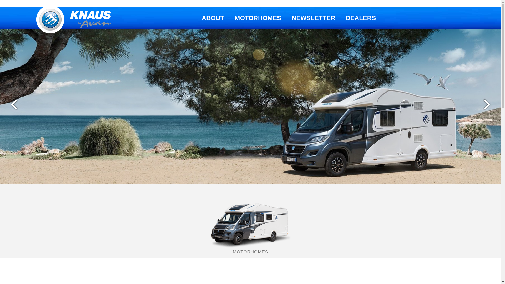  I want to click on ABOUT, so click(213, 18).